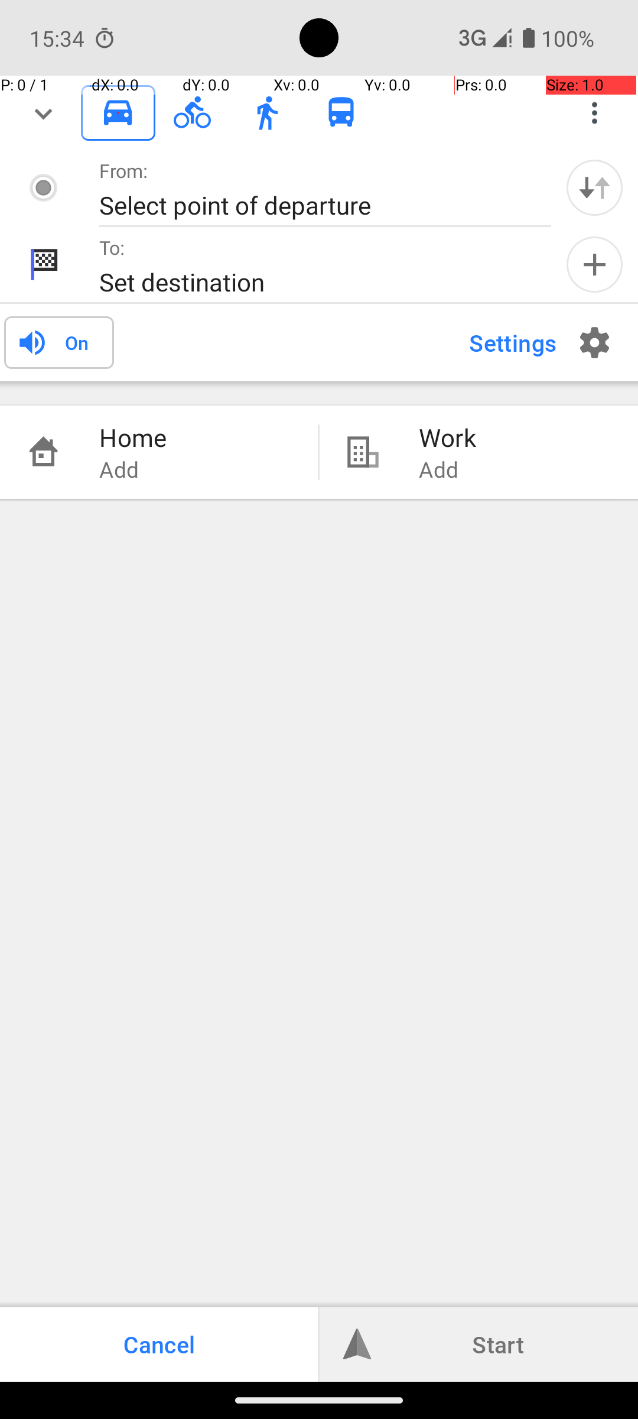 This screenshot has height=1419, width=638. Describe the element at coordinates (267, 113) in the screenshot. I see `Walking` at that location.